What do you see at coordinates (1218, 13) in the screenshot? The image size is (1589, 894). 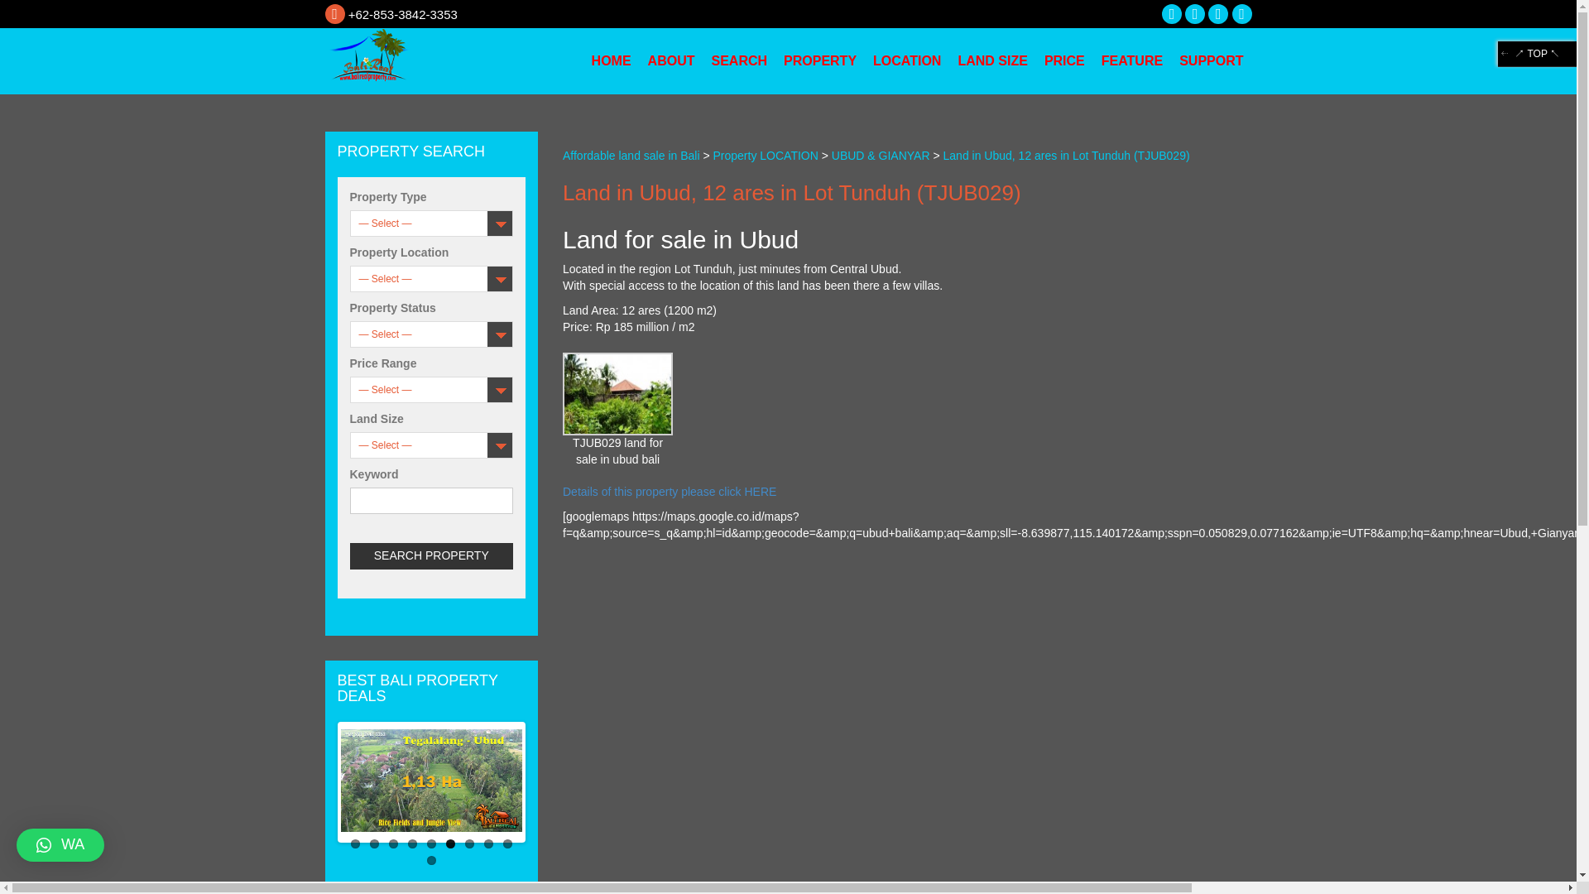 I see `Follow us on Google Plus` at bounding box center [1218, 13].